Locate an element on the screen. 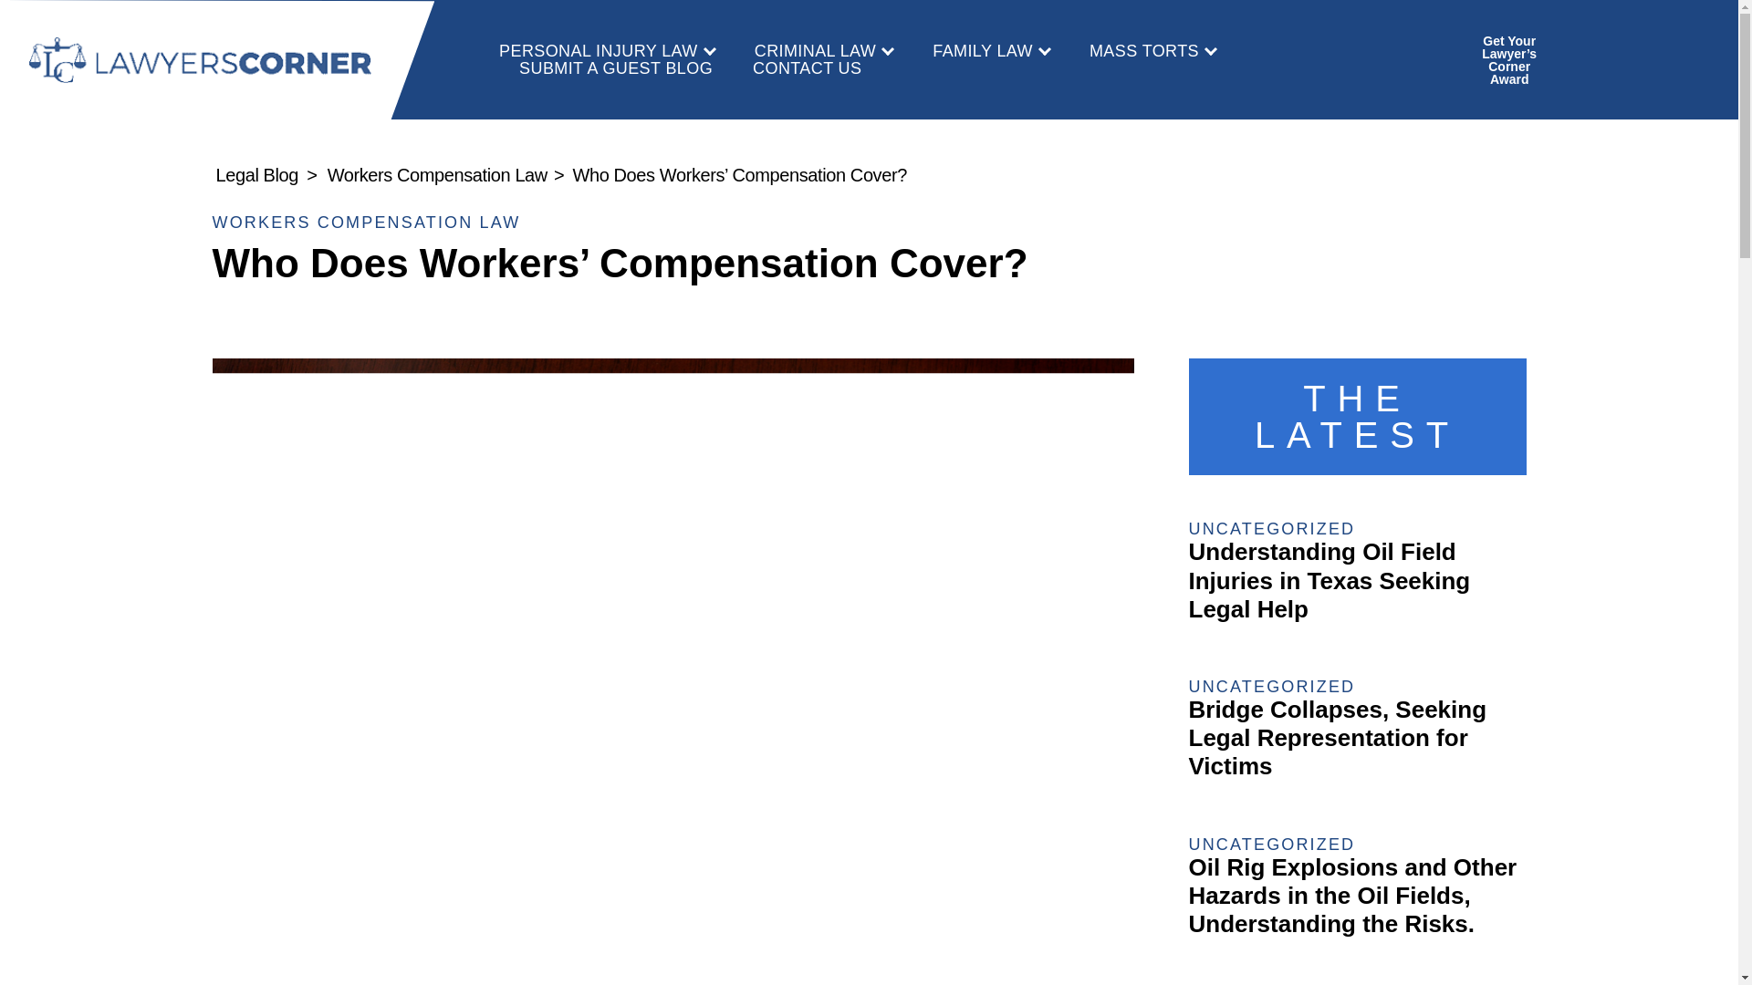 This screenshot has width=1752, height=985. PERSONAL INJURY LAW is located at coordinates (607, 51).